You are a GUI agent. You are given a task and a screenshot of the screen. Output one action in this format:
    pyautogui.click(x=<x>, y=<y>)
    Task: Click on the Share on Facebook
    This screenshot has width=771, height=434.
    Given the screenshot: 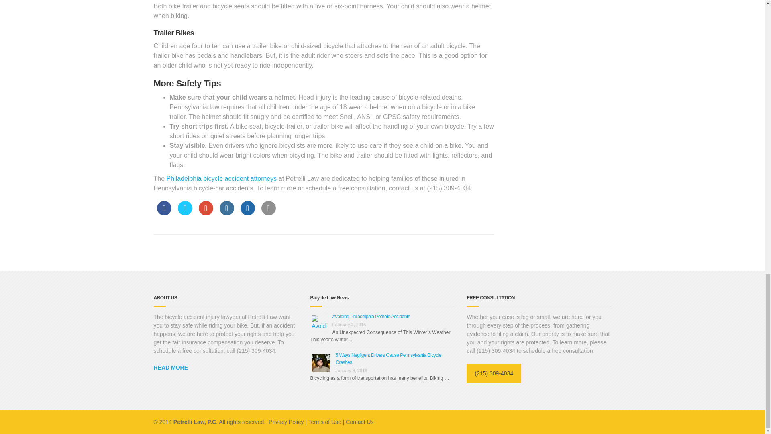 What is the action you would take?
    pyautogui.click(x=164, y=213)
    